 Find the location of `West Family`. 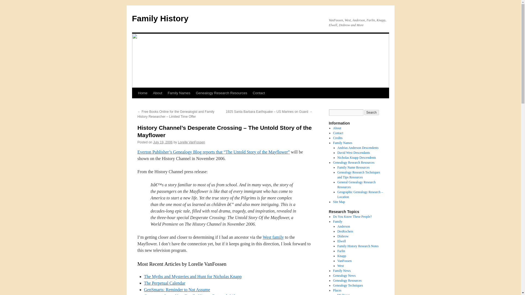

West Family is located at coordinates (273, 237).